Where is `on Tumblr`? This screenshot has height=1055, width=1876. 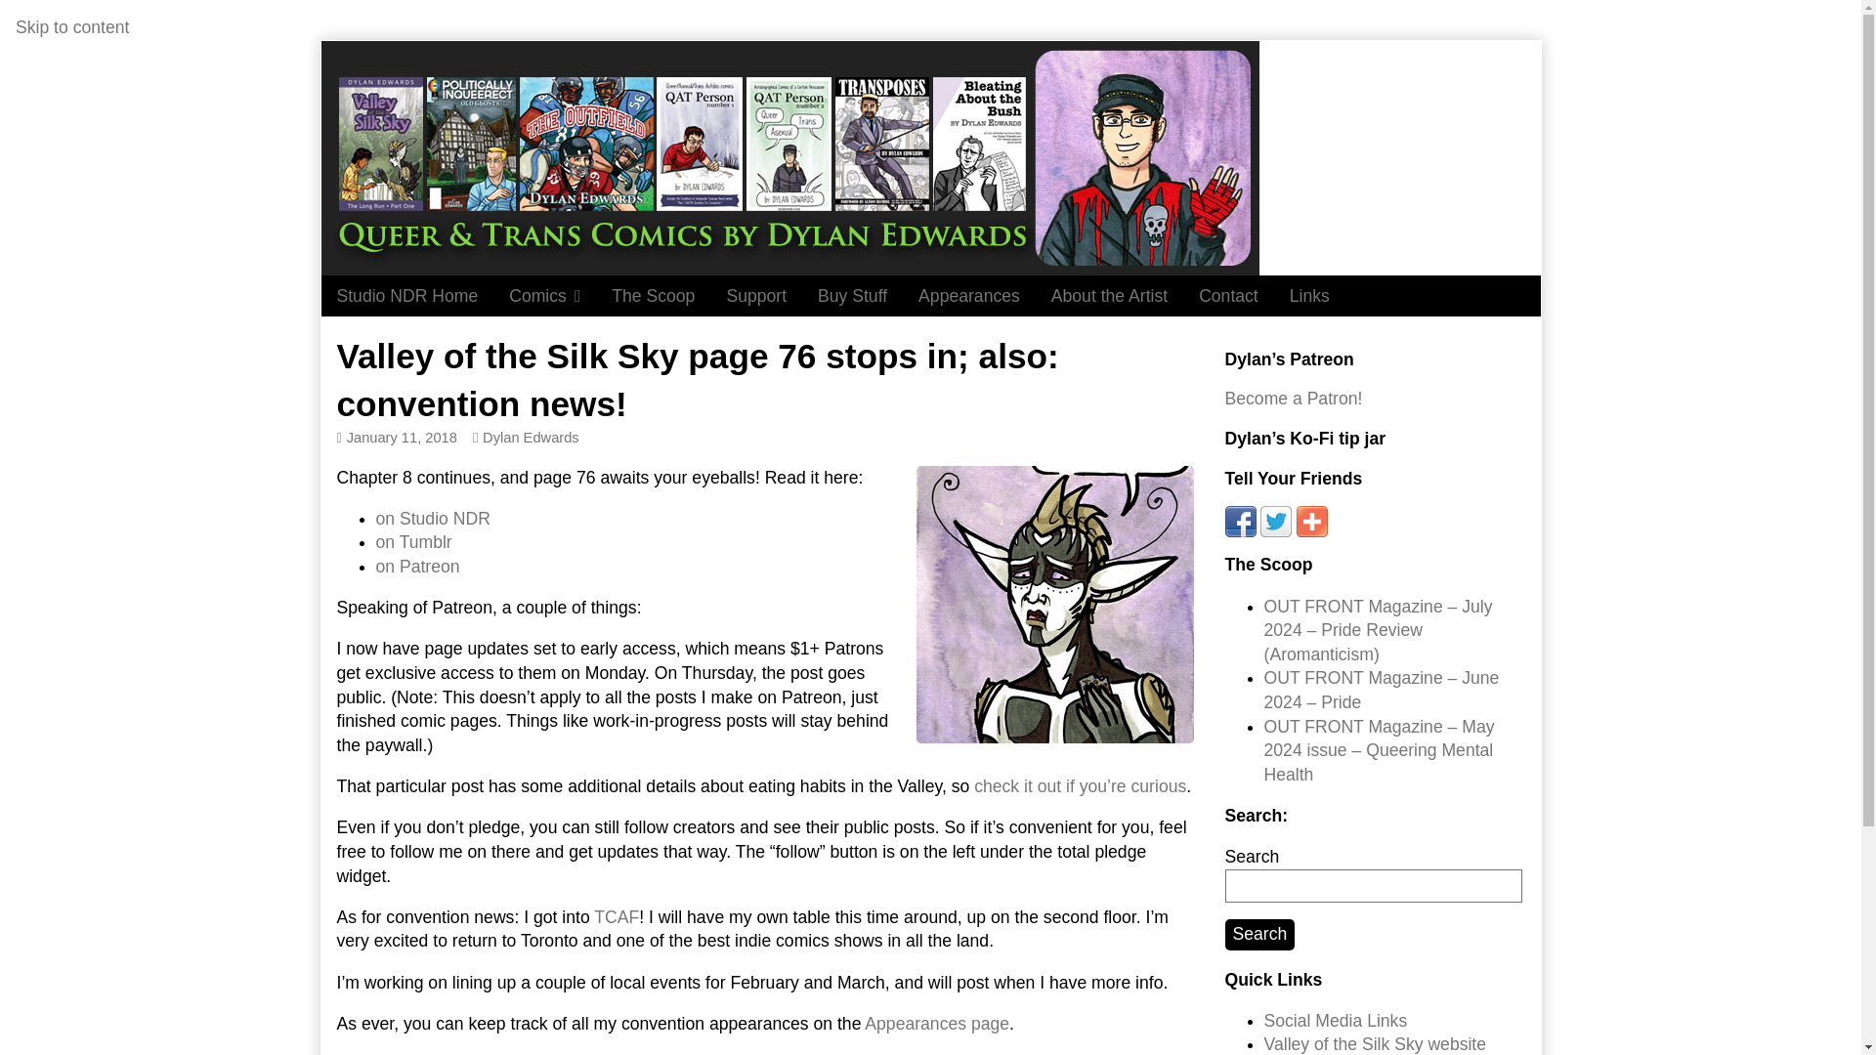 on Tumblr is located at coordinates (413, 541).